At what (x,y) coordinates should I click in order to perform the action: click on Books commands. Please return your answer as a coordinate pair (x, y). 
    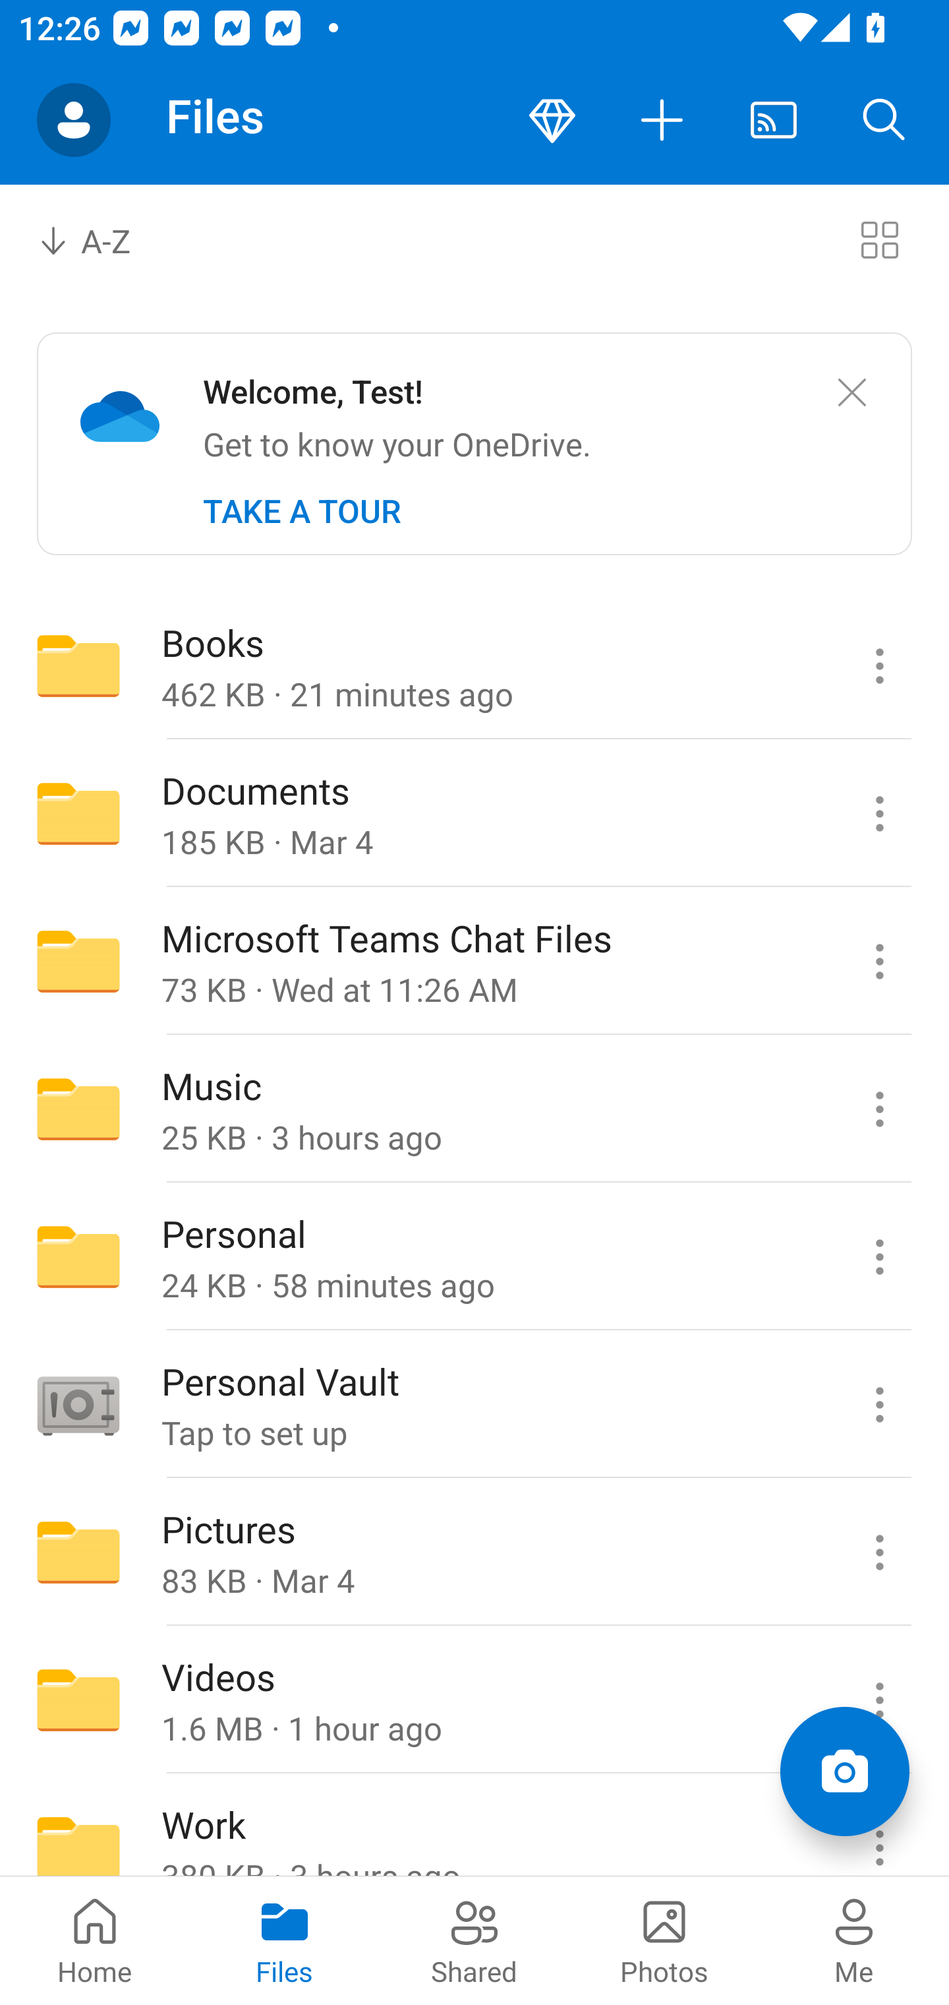
    Looking at the image, I should click on (879, 665).